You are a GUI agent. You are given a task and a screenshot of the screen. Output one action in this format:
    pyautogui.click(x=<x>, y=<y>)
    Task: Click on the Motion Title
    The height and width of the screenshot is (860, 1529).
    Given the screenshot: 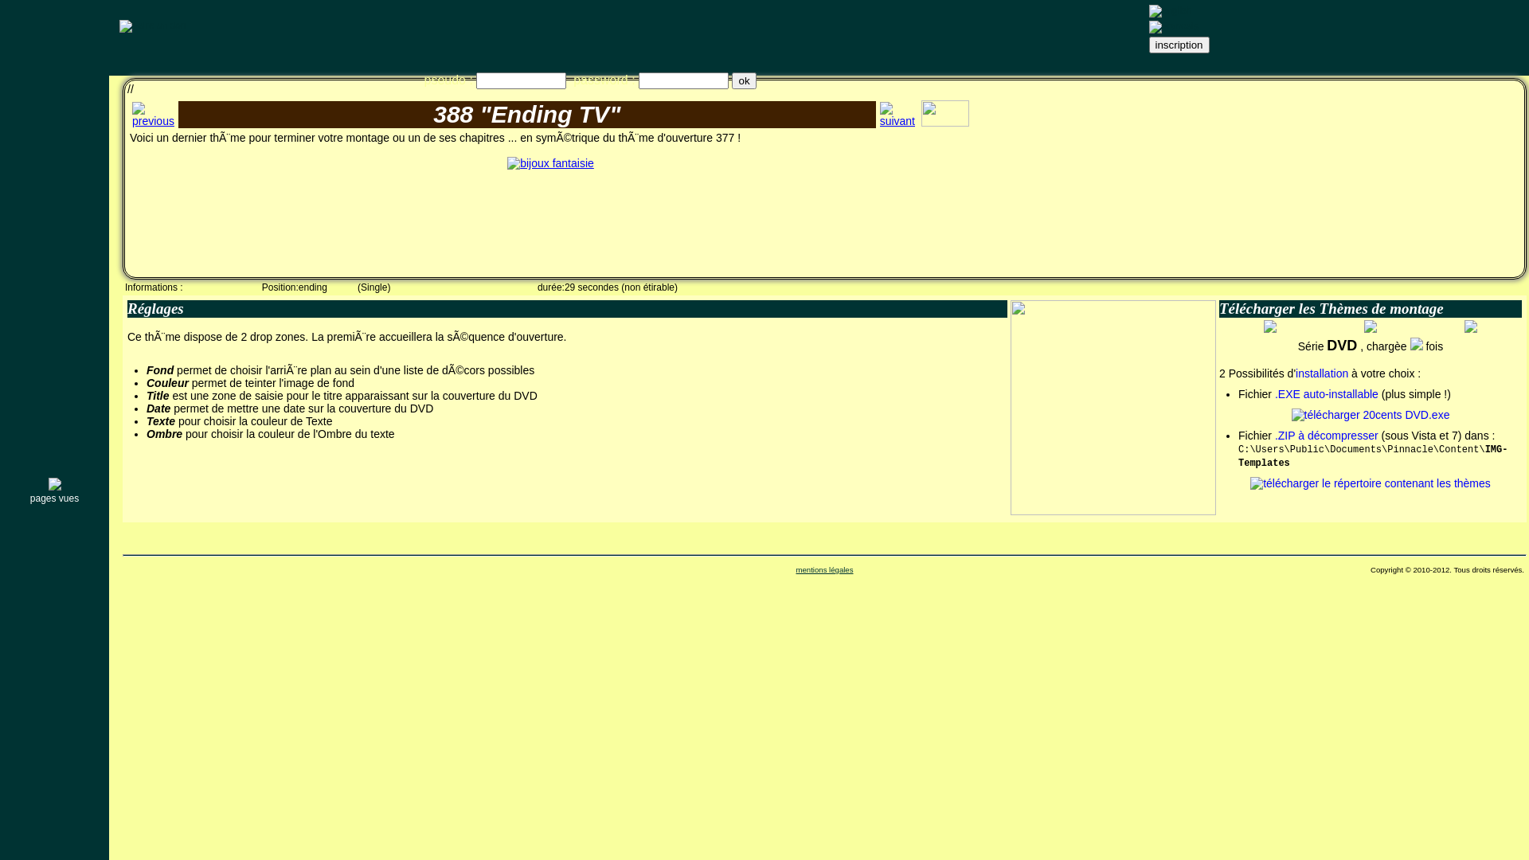 What is the action you would take?
    pyautogui.click(x=56, y=163)
    